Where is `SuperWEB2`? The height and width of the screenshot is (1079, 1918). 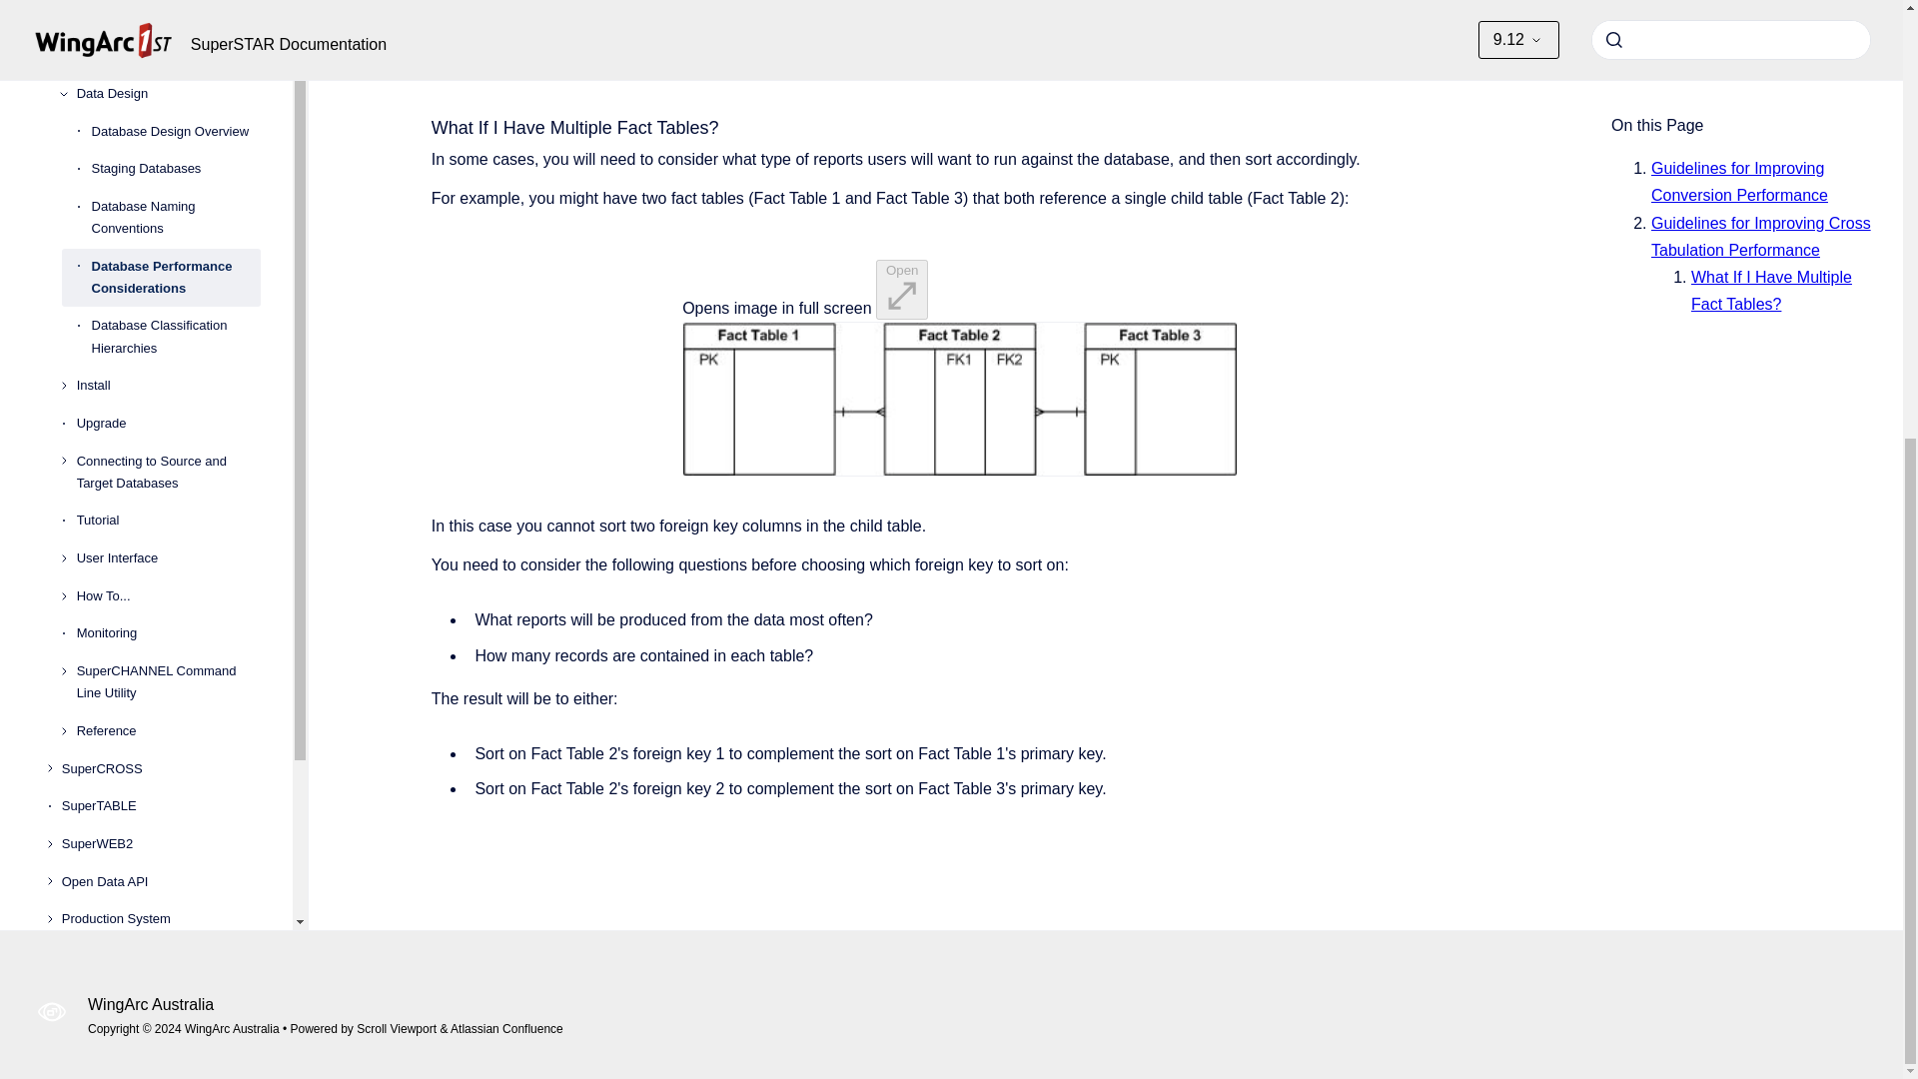 SuperWEB2 is located at coordinates (161, 262).